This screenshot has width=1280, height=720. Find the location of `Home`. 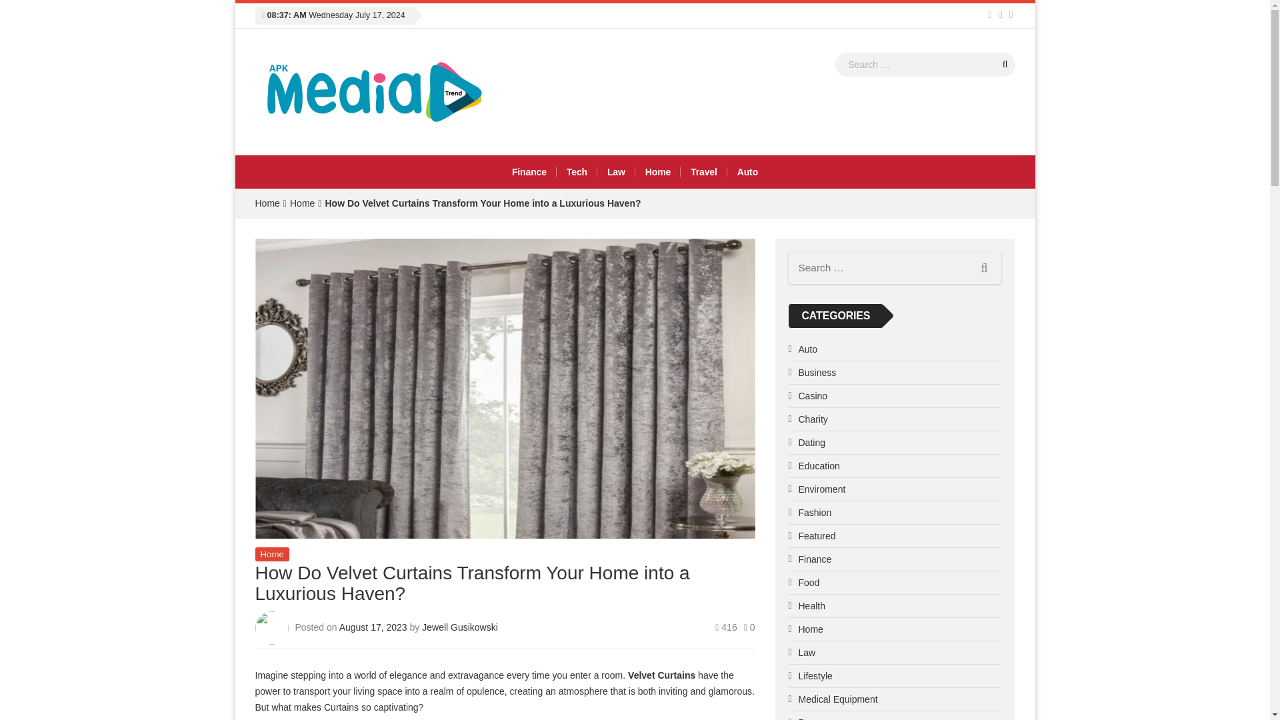

Home is located at coordinates (657, 172).